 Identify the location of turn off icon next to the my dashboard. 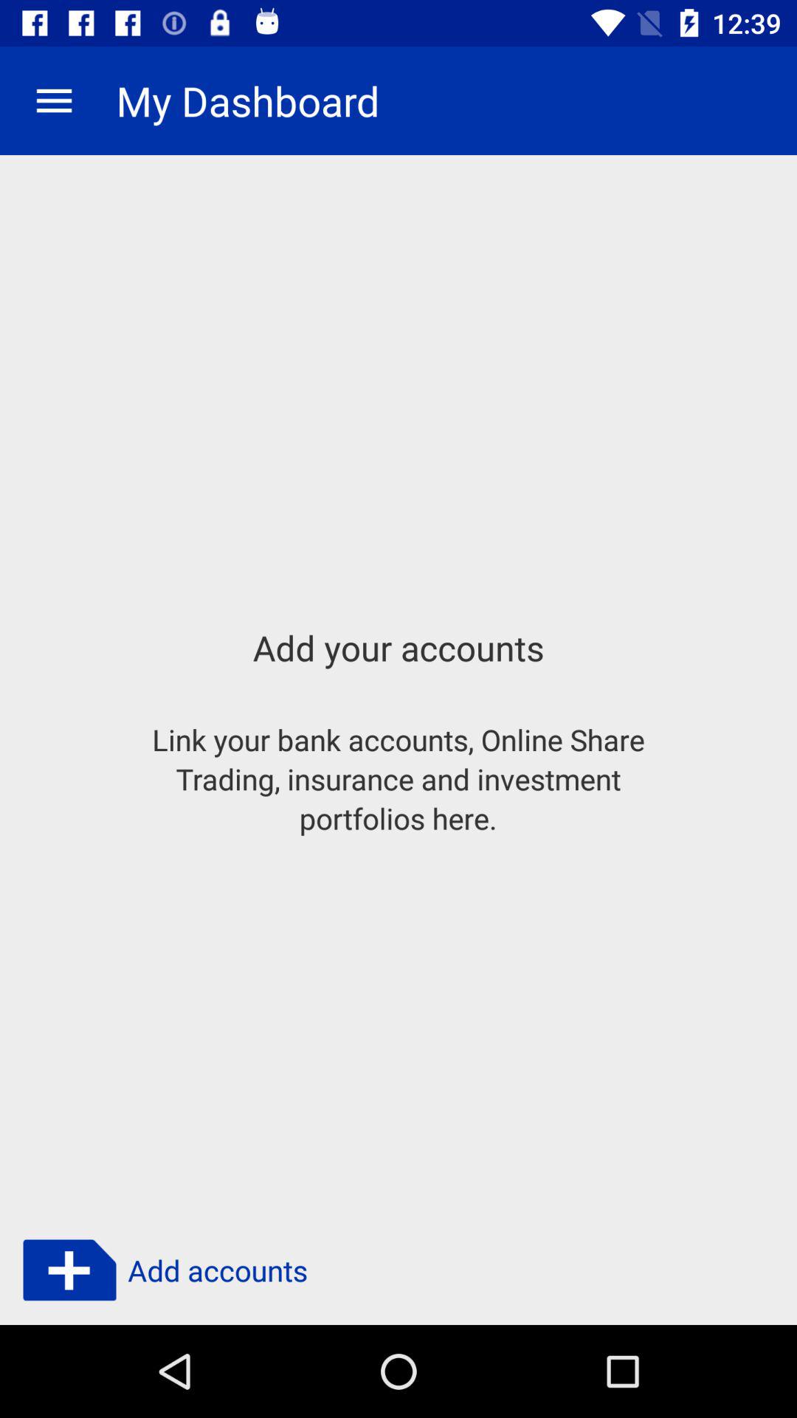
(54, 100).